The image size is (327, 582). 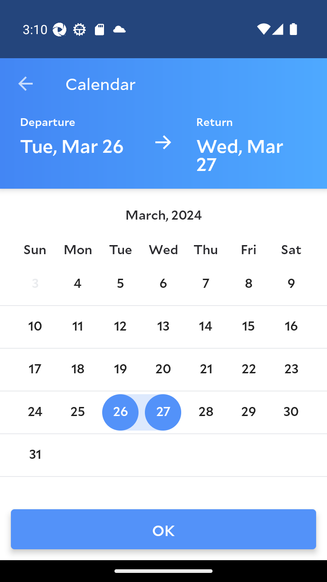 What do you see at coordinates (25, 84) in the screenshot?
I see `Navigate up` at bounding box center [25, 84].